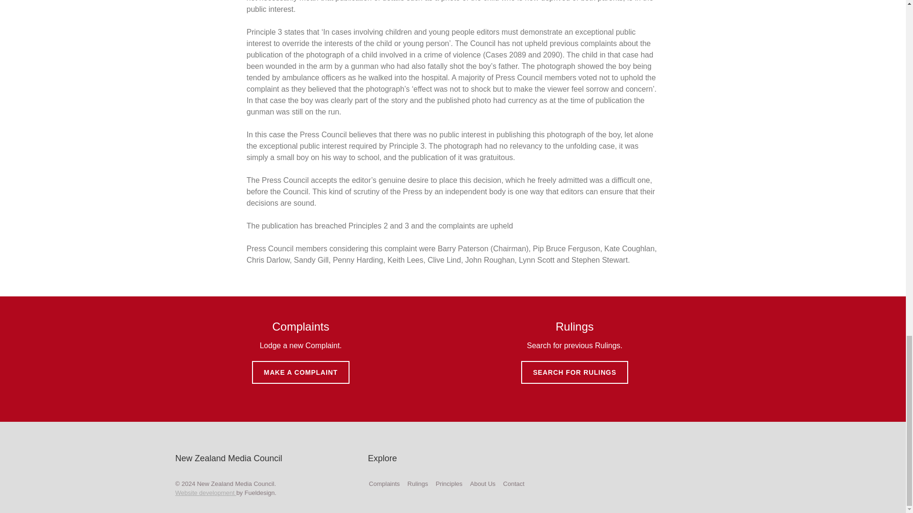 This screenshot has height=513, width=913. Describe the element at coordinates (574, 372) in the screenshot. I see `SEARCH FOR RULINGS` at that location.